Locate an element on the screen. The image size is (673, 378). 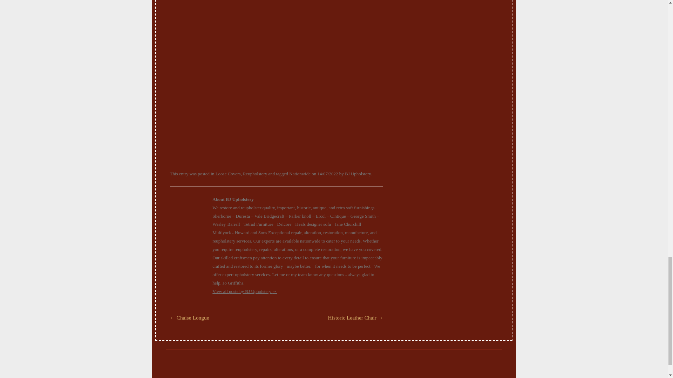
BJ Upholstery is located at coordinates (358, 174).